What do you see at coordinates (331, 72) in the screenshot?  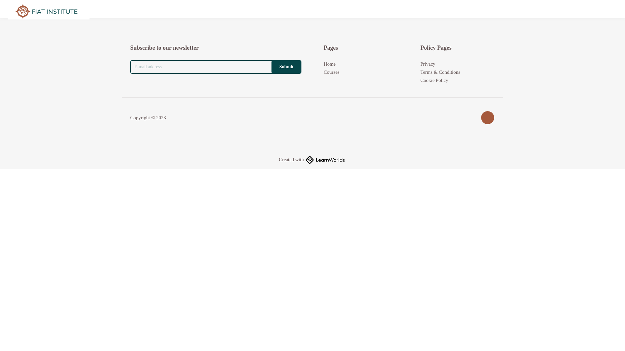 I see `Courses` at bounding box center [331, 72].